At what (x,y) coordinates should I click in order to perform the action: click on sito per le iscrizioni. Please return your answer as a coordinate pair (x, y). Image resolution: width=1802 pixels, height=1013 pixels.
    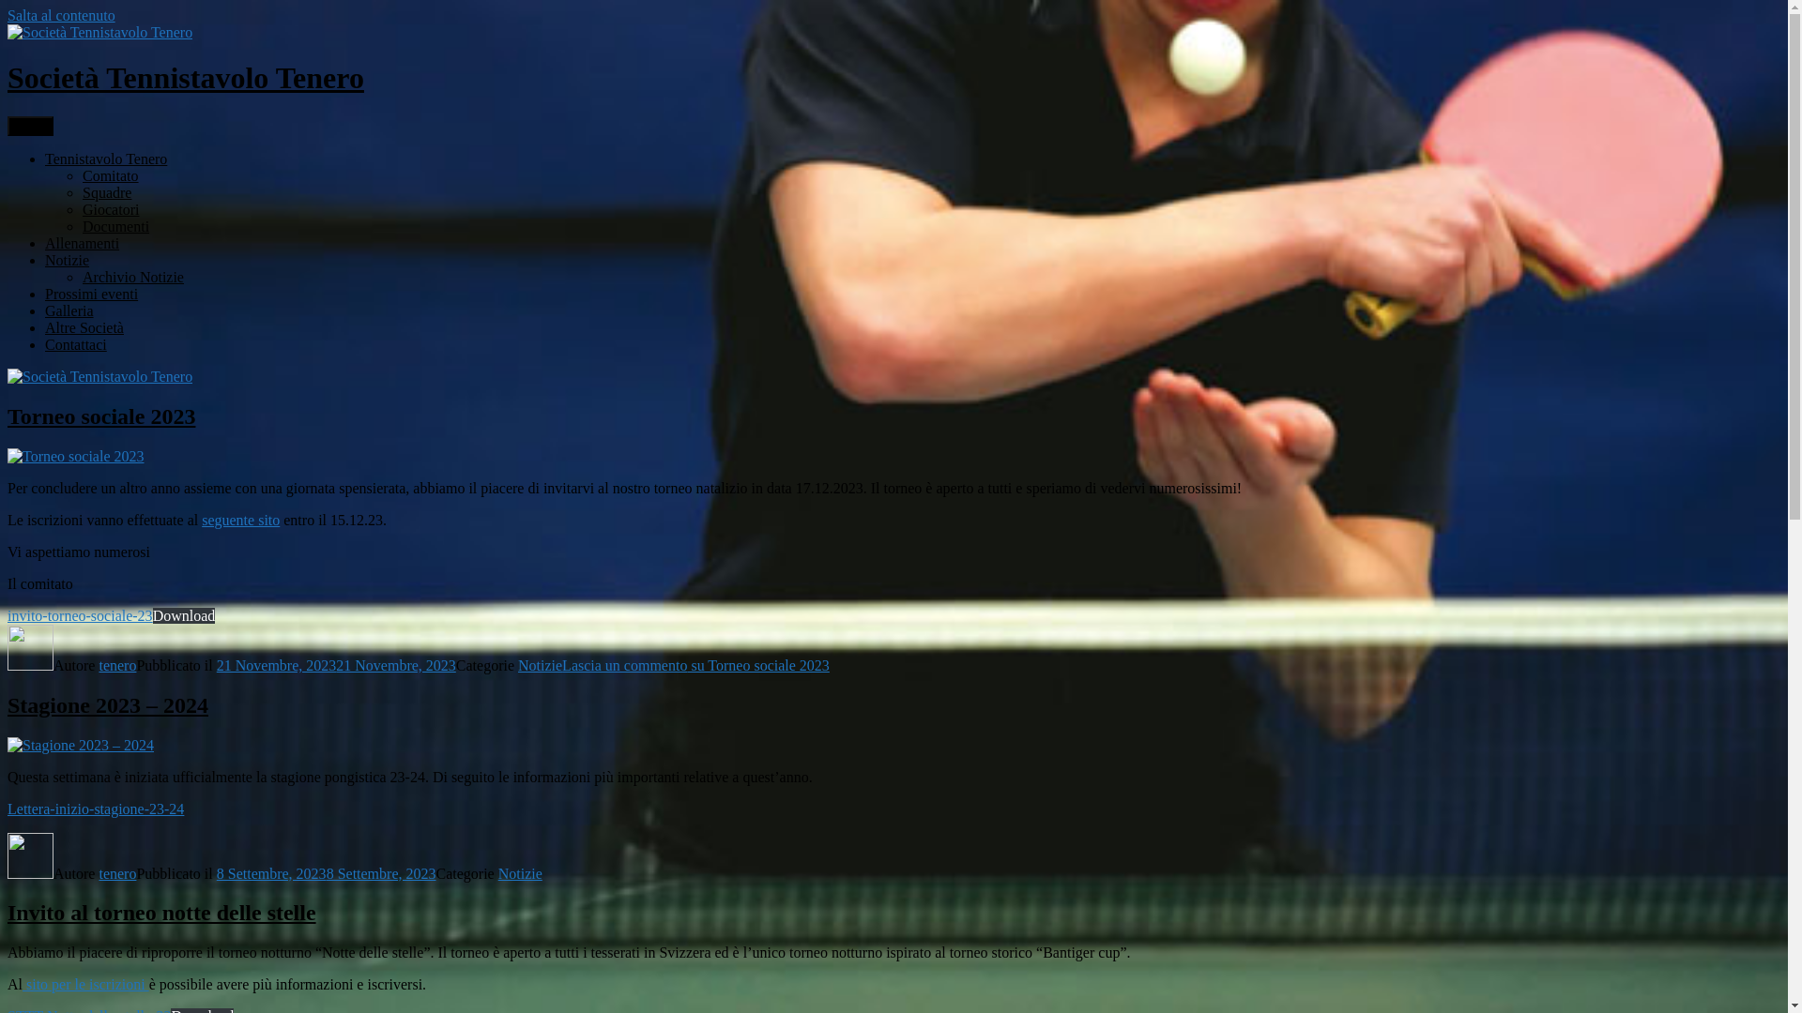
    Looking at the image, I should click on (86, 985).